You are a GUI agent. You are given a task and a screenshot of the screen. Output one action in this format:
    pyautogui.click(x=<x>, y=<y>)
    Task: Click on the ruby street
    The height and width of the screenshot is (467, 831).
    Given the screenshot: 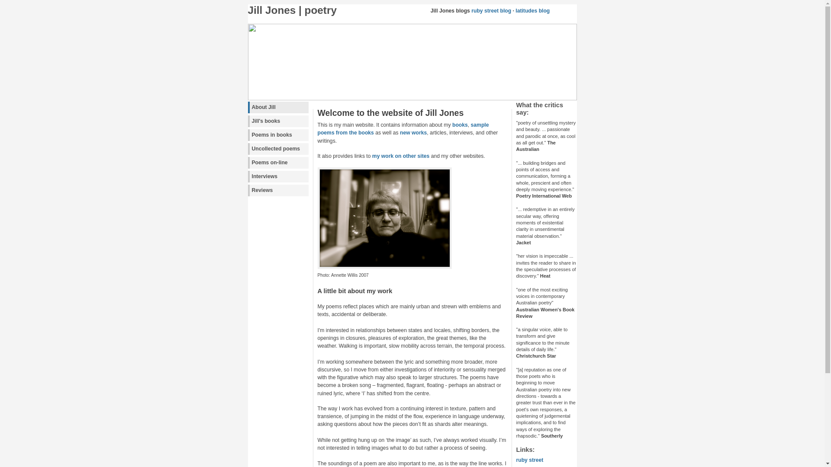 What is the action you would take?
    pyautogui.click(x=530, y=460)
    